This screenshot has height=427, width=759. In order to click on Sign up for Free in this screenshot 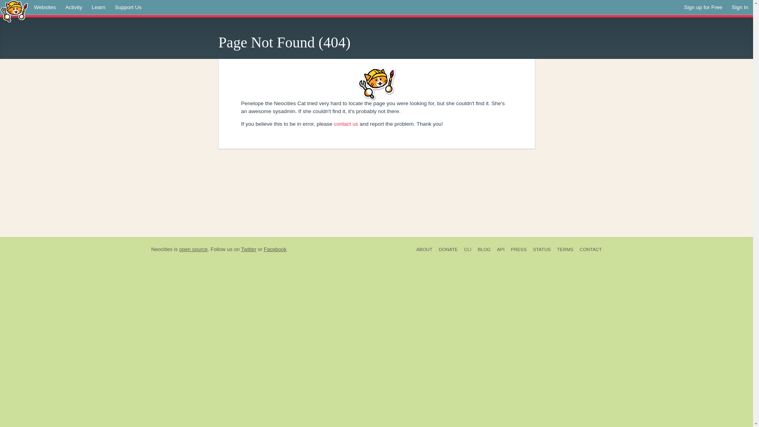, I will do `click(703, 7)`.